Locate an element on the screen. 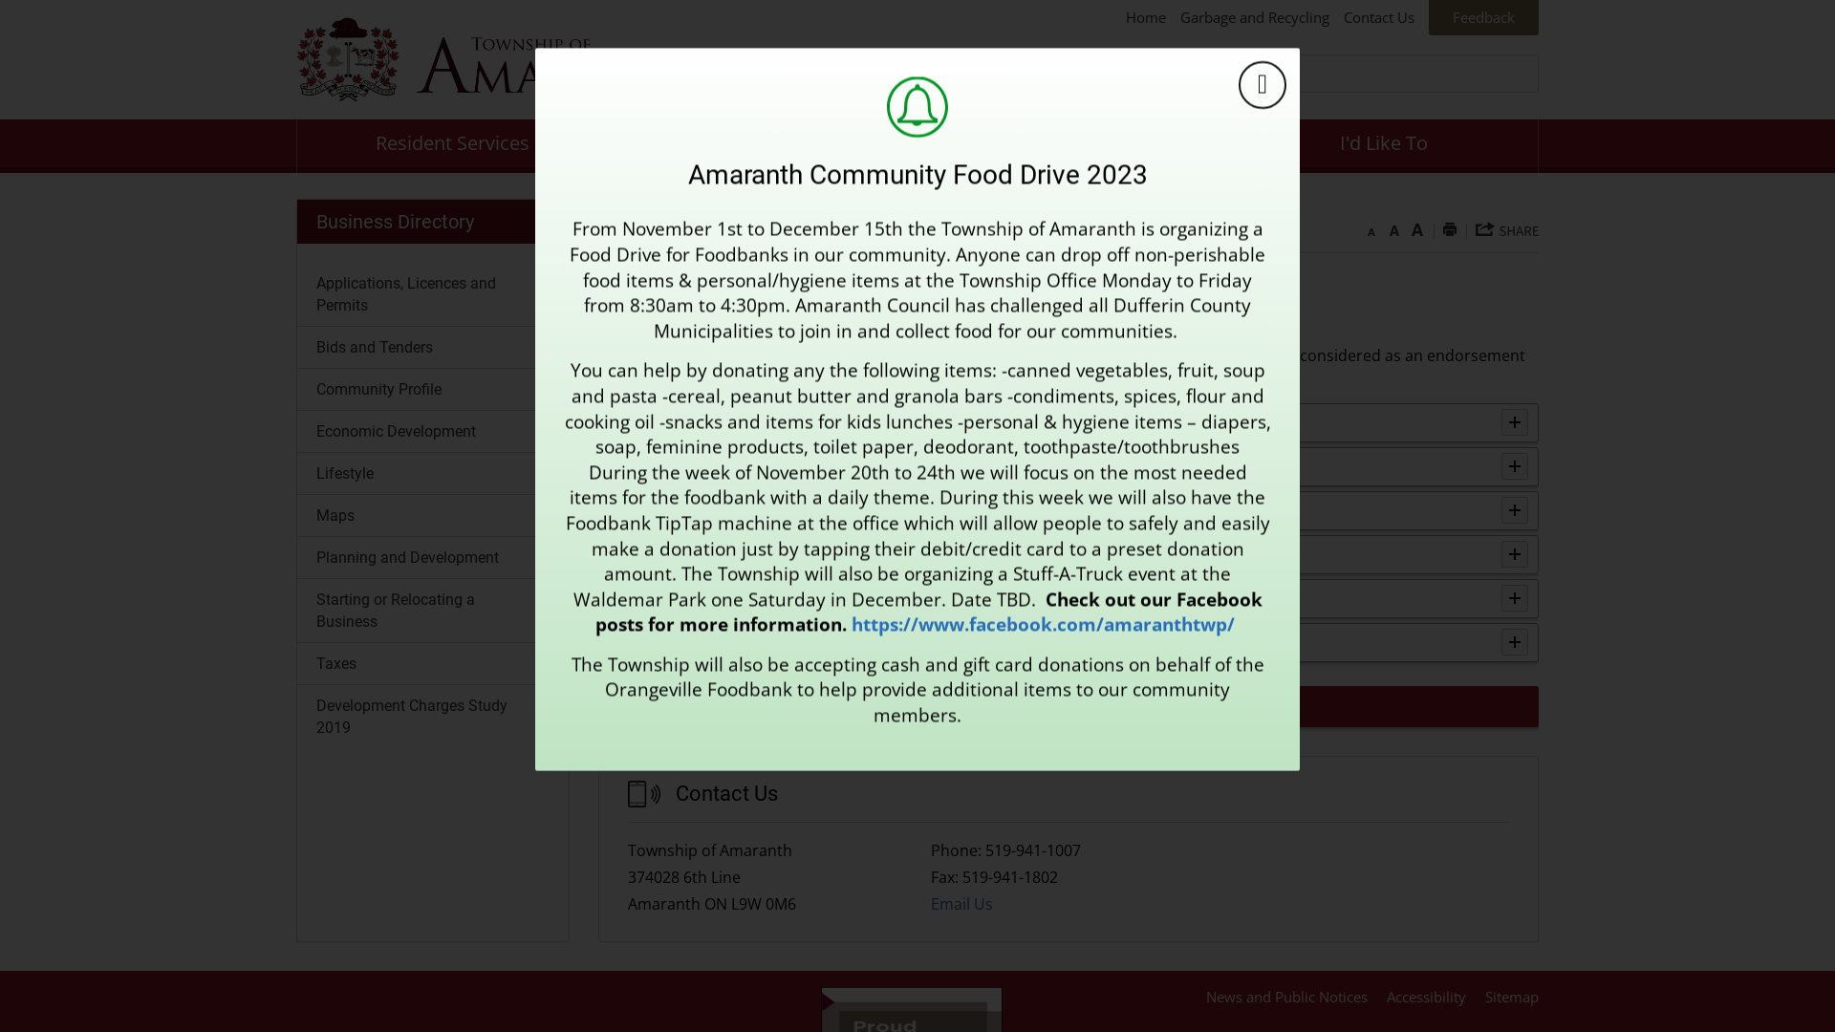 The image size is (1835, 1032). Skip to Content is located at coordinates (0, 0).